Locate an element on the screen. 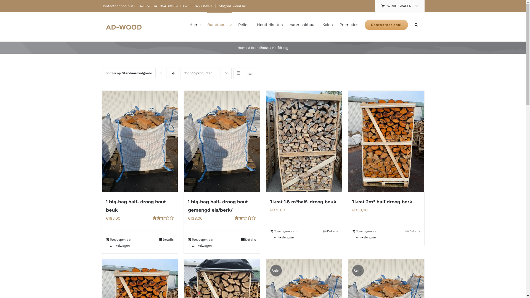 This screenshot has height=298, width=530. 1 big-bag half- droog hout gemengd els/berk/ is located at coordinates (218, 206).